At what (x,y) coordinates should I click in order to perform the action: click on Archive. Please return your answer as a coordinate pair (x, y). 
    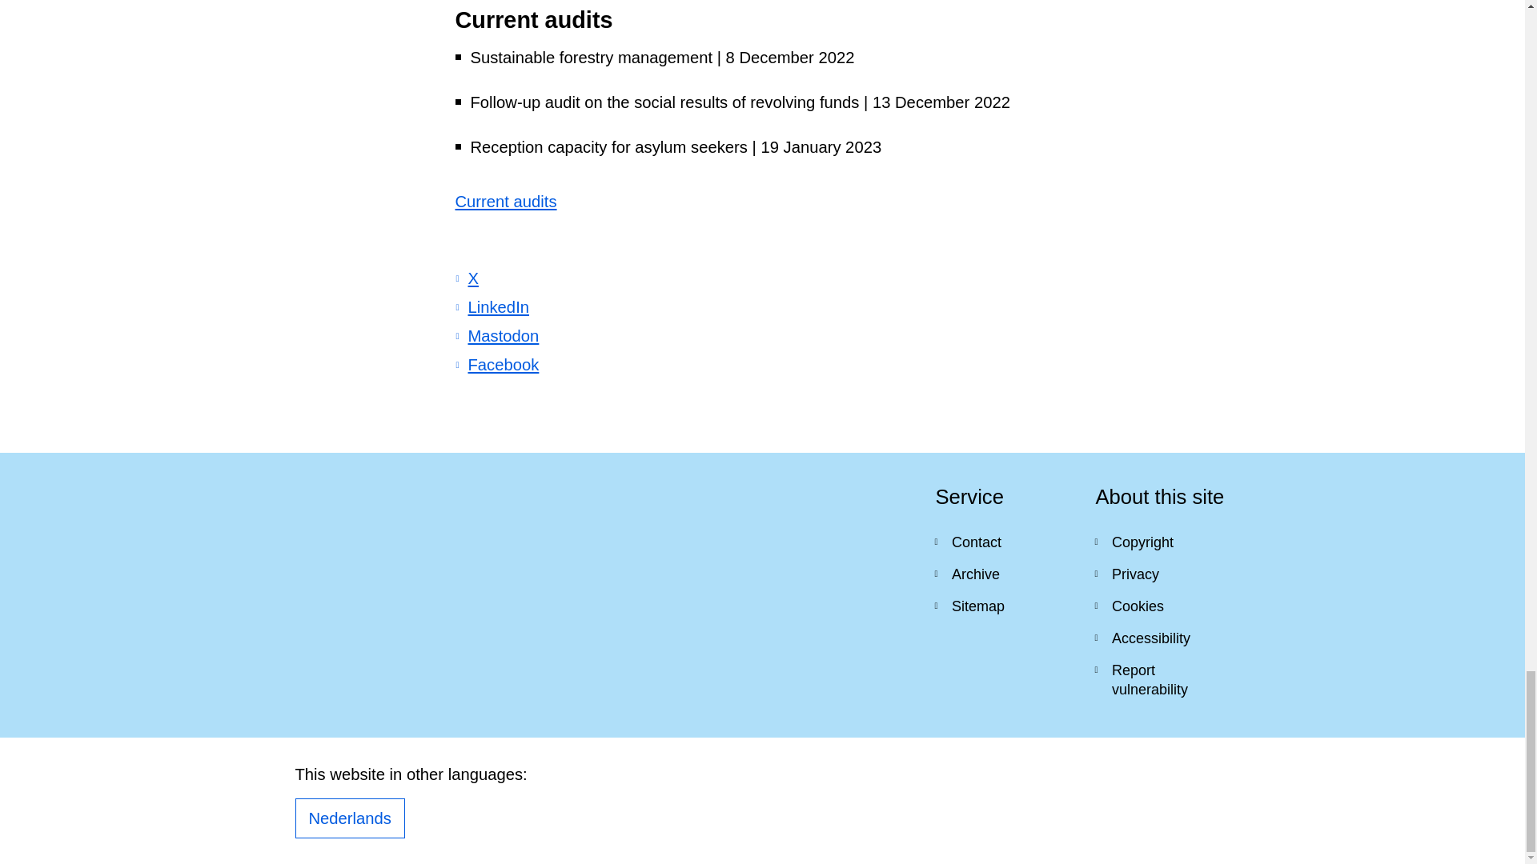
    Looking at the image, I should click on (1002, 574).